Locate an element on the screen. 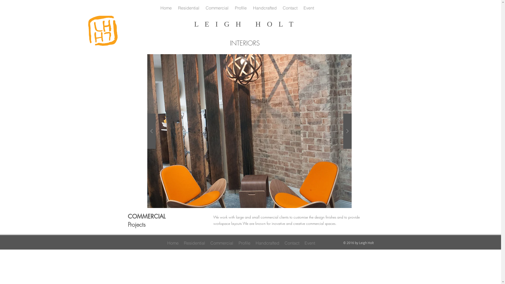 The image size is (505, 284). Profile is located at coordinates (240, 8).